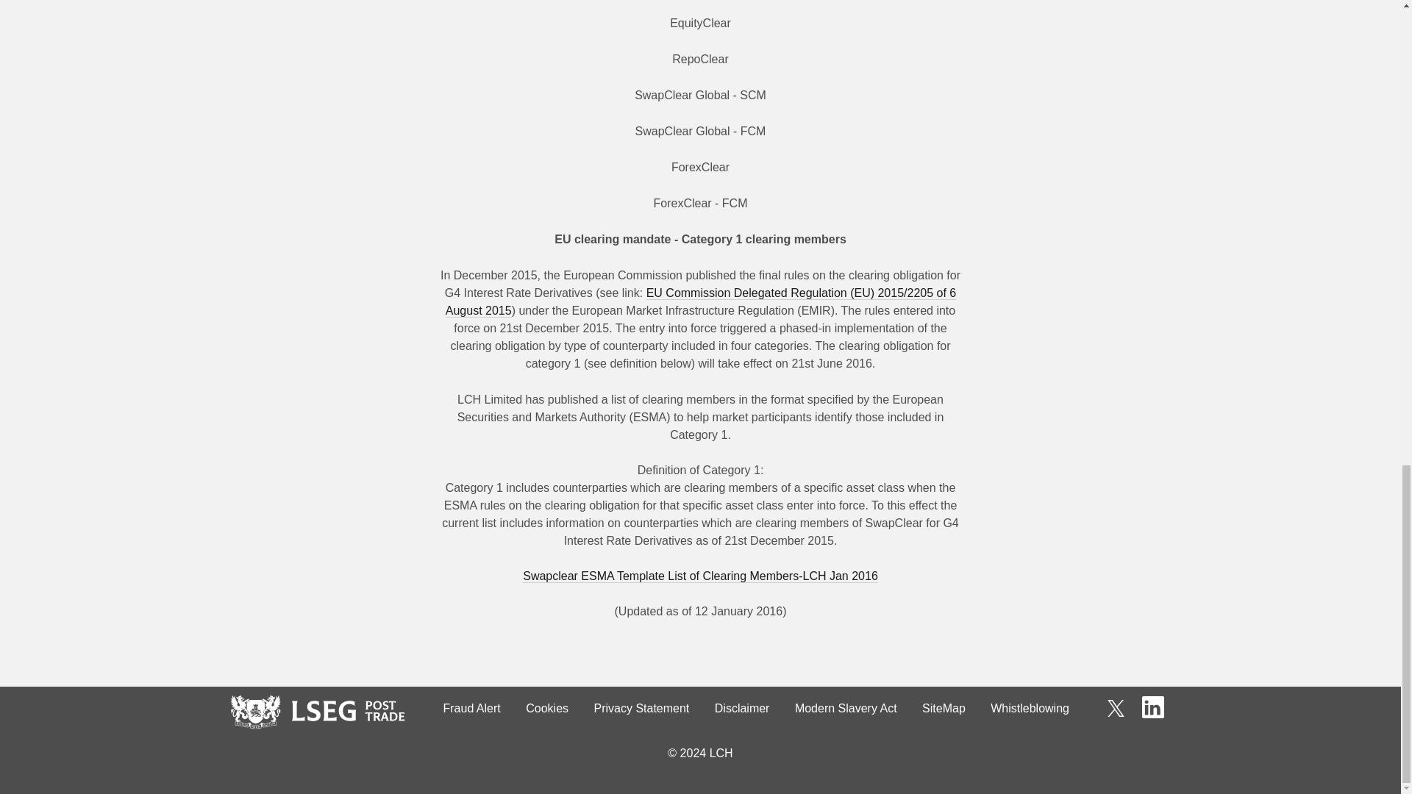 The height and width of the screenshot is (794, 1412). I want to click on Fraud Alert, so click(471, 709).